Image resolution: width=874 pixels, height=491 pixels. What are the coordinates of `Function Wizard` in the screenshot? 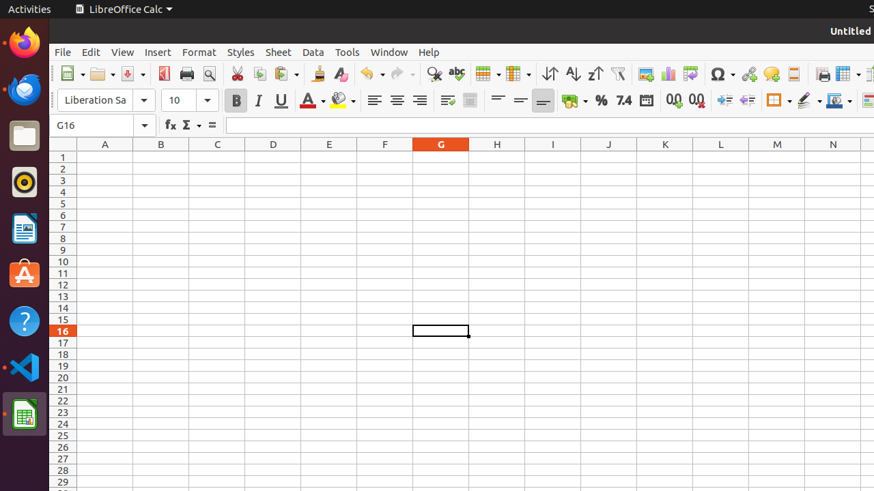 It's located at (171, 125).